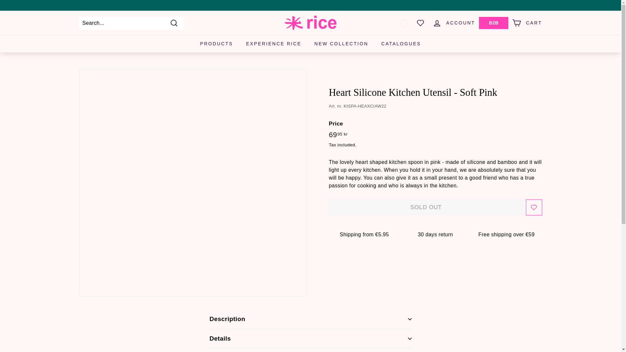 This screenshot has height=352, width=626. I want to click on PRODUCTS, so click(216, 44).